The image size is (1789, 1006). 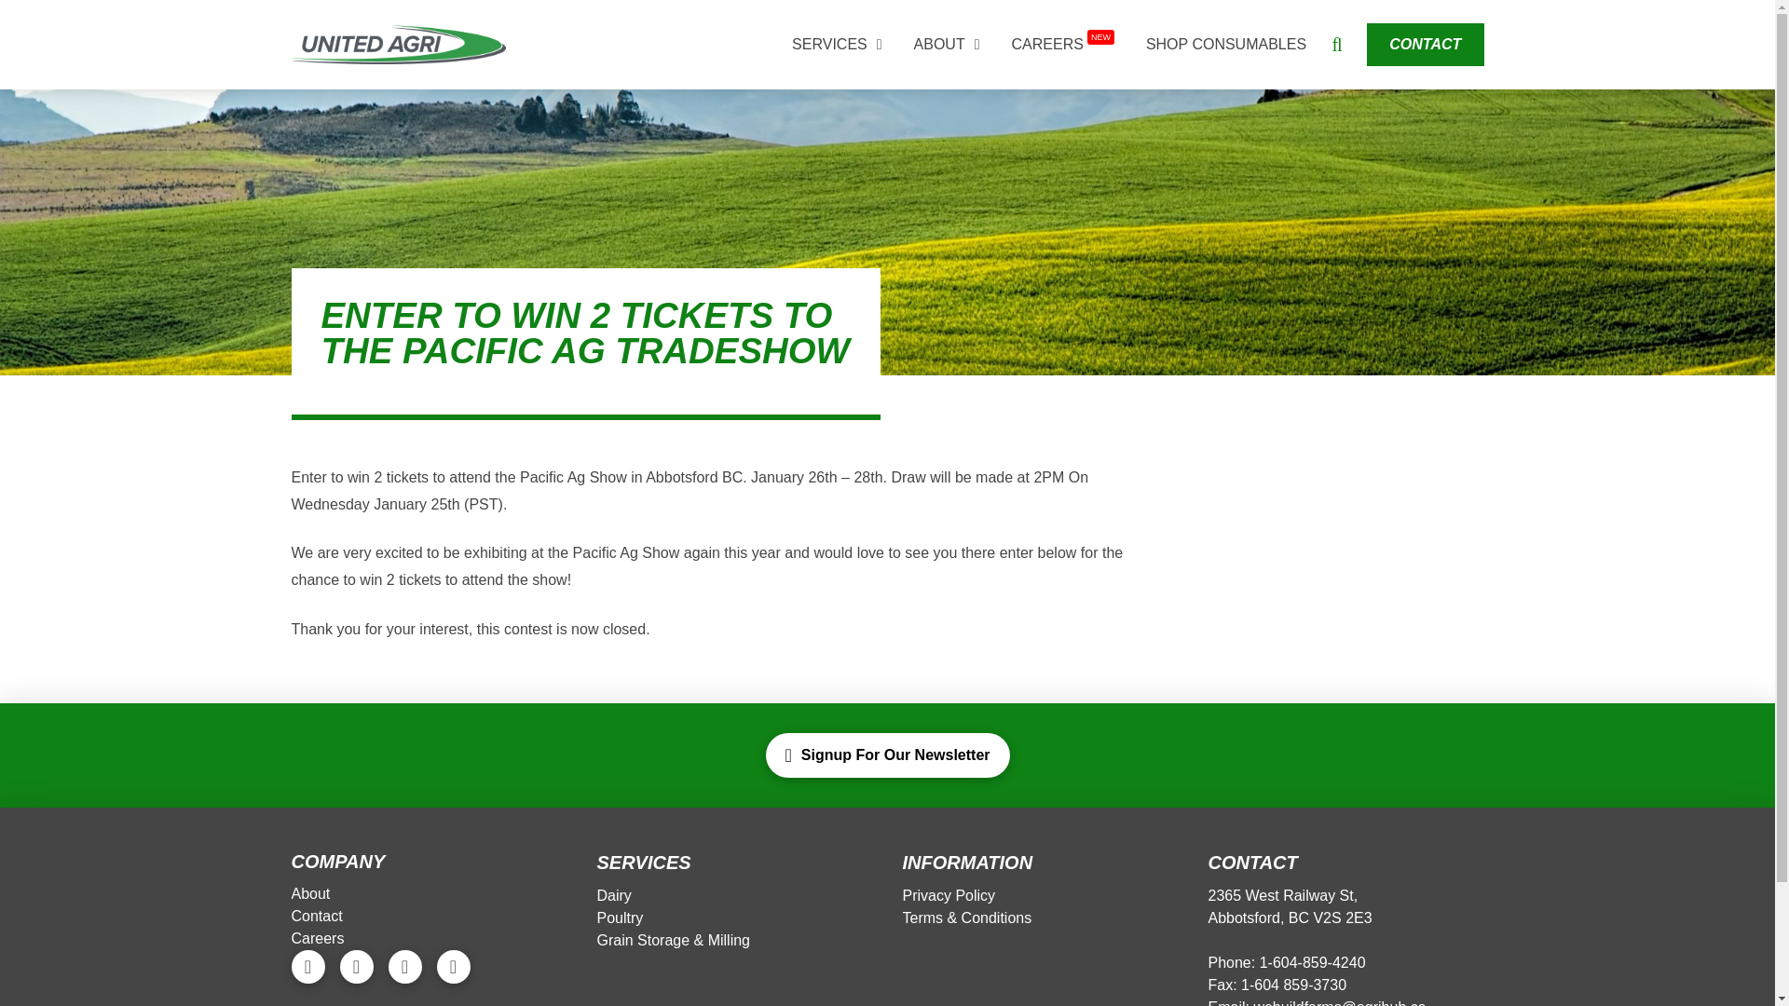 I want to click on SHOP CONSUMABLES, so click(x=1226, y=45).